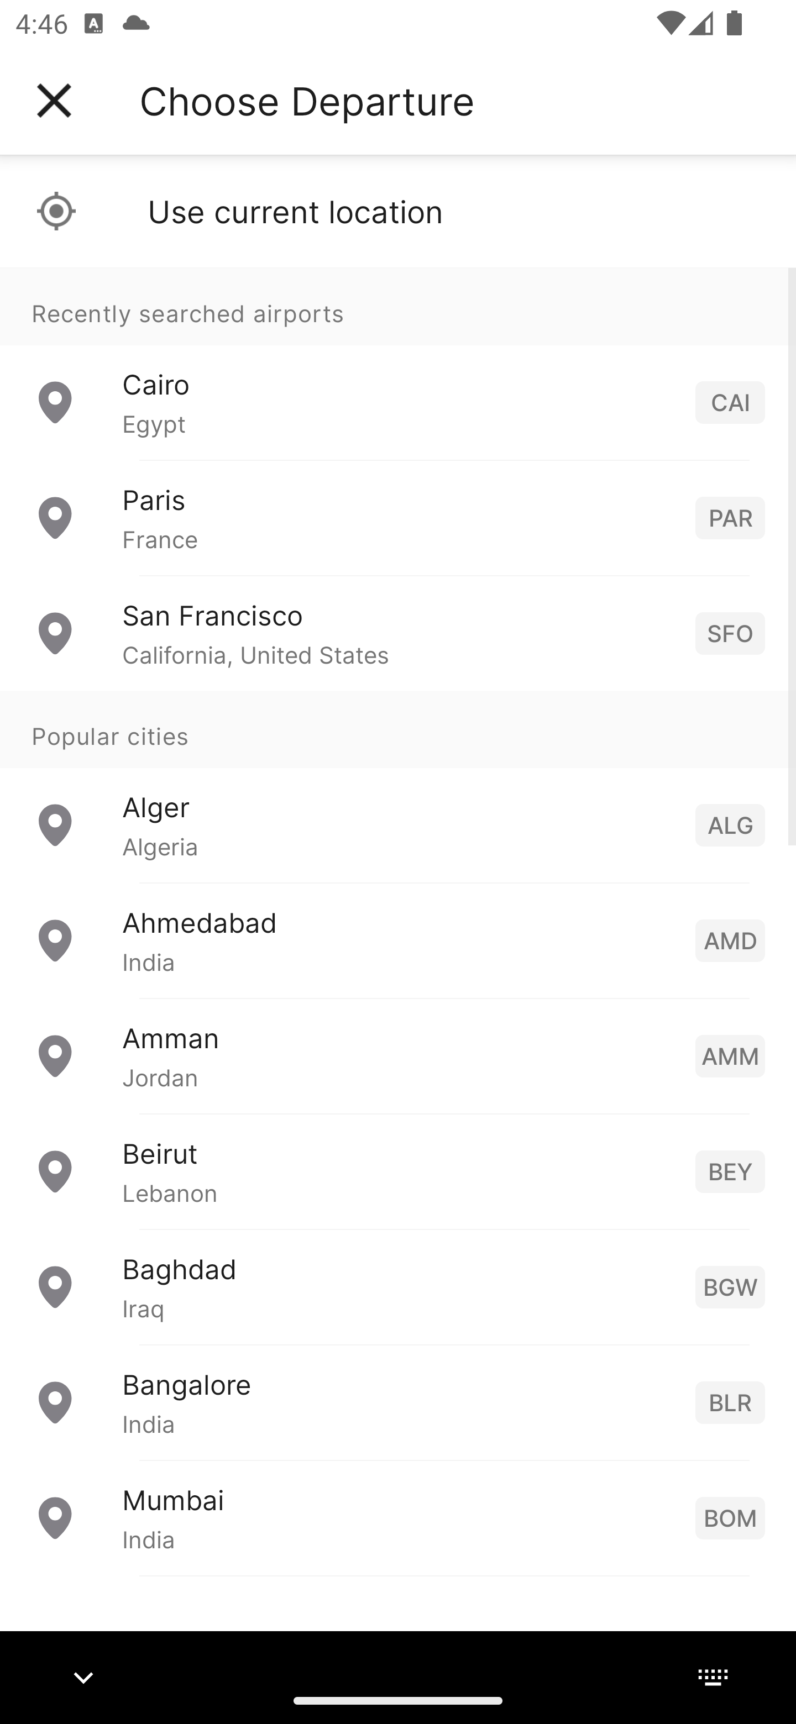  What do you see at coordinates (398, 940) in the screenshot?
I see `Ahmedabad India AMD` at bounding box center [398, 940].